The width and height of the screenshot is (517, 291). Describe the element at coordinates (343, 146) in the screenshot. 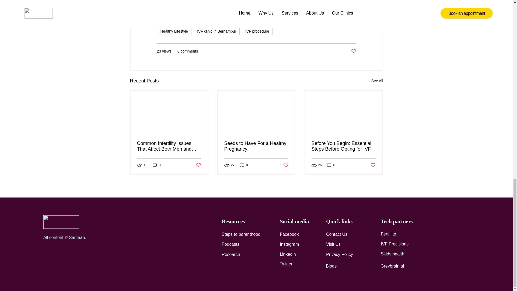

I see `Before You Begin: Essential Steps Before Opting for IVF` at that location.